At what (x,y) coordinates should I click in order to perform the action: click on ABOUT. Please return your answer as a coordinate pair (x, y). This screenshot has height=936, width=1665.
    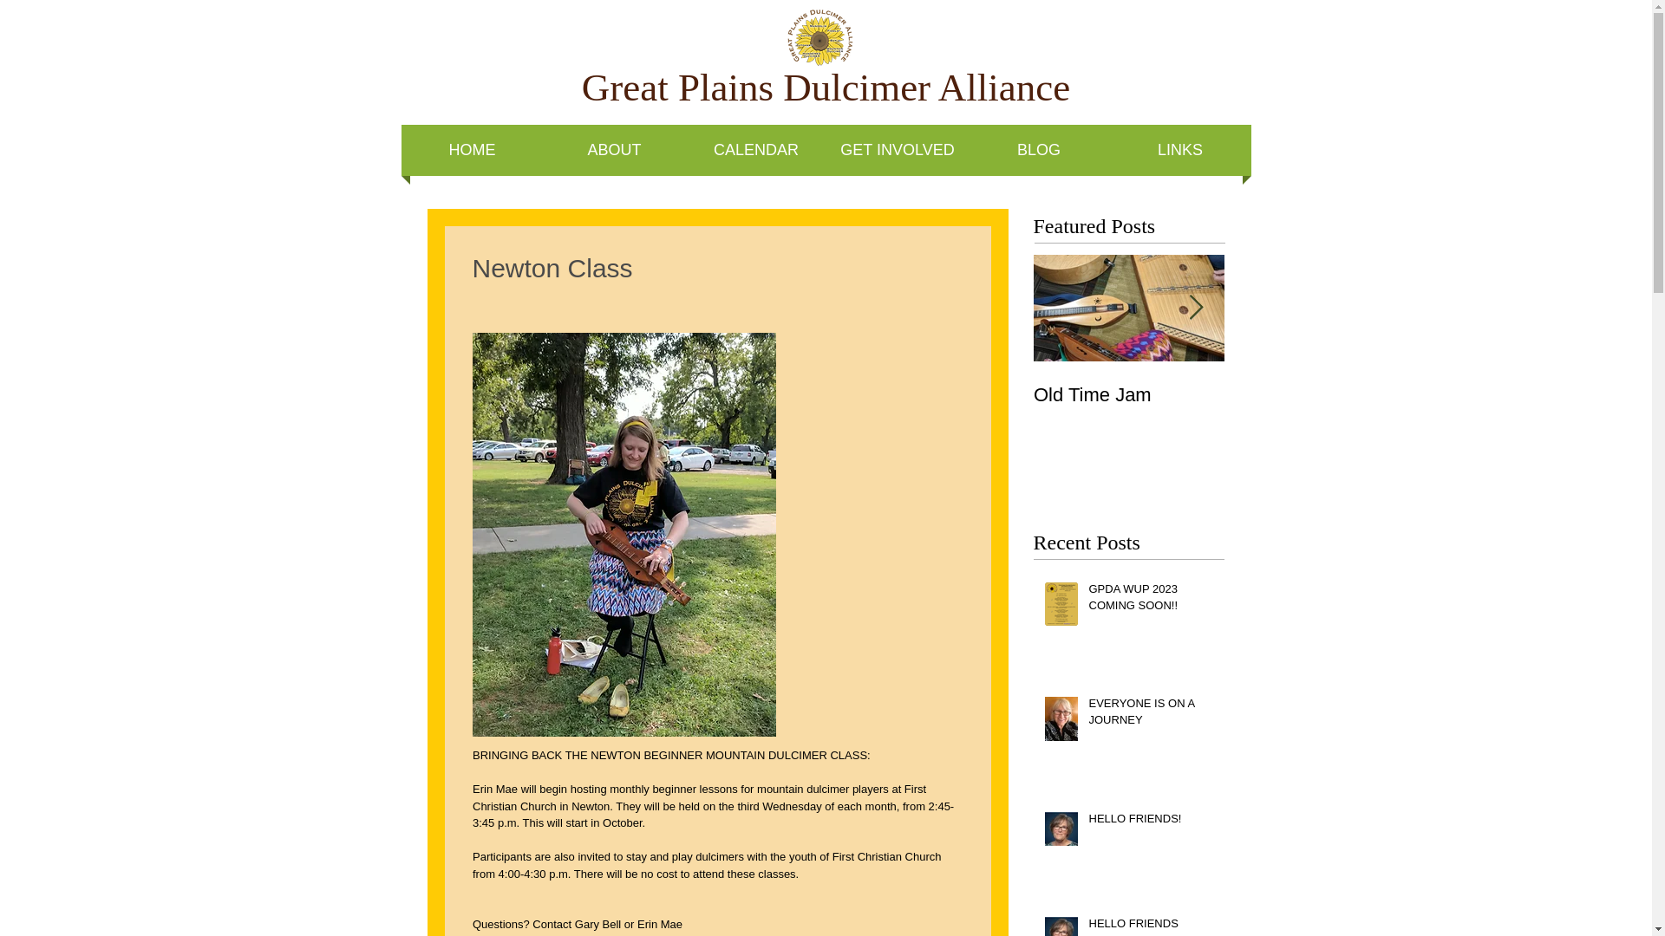
    Looking at the image, I should click on (613, 150).